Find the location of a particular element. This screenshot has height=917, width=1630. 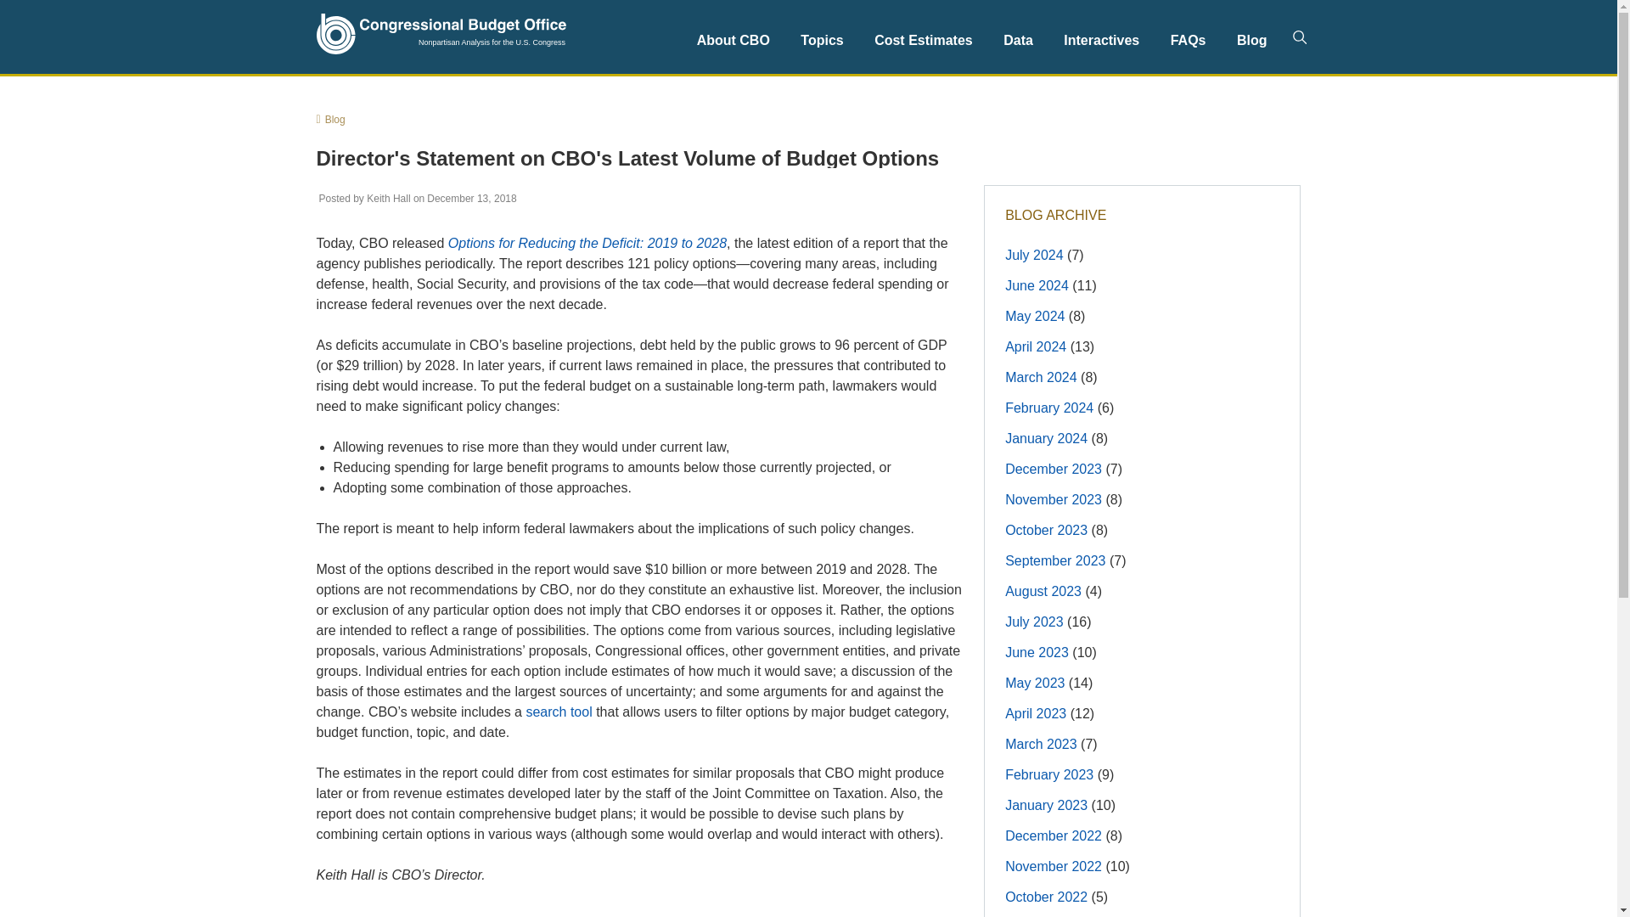

October 2022 is located at coordinates (1046, 897).